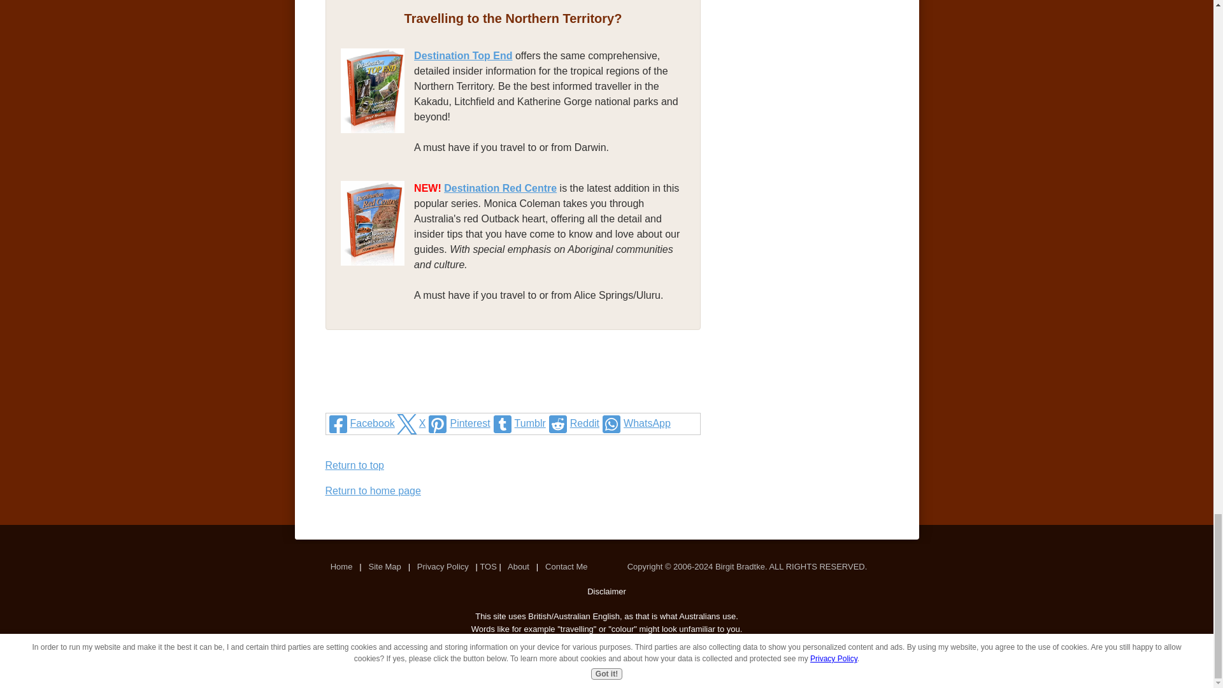  What do you see at coordinates (513, 387) in the screenshot?
I see `Advertisement` at bounding box center [513, 387].